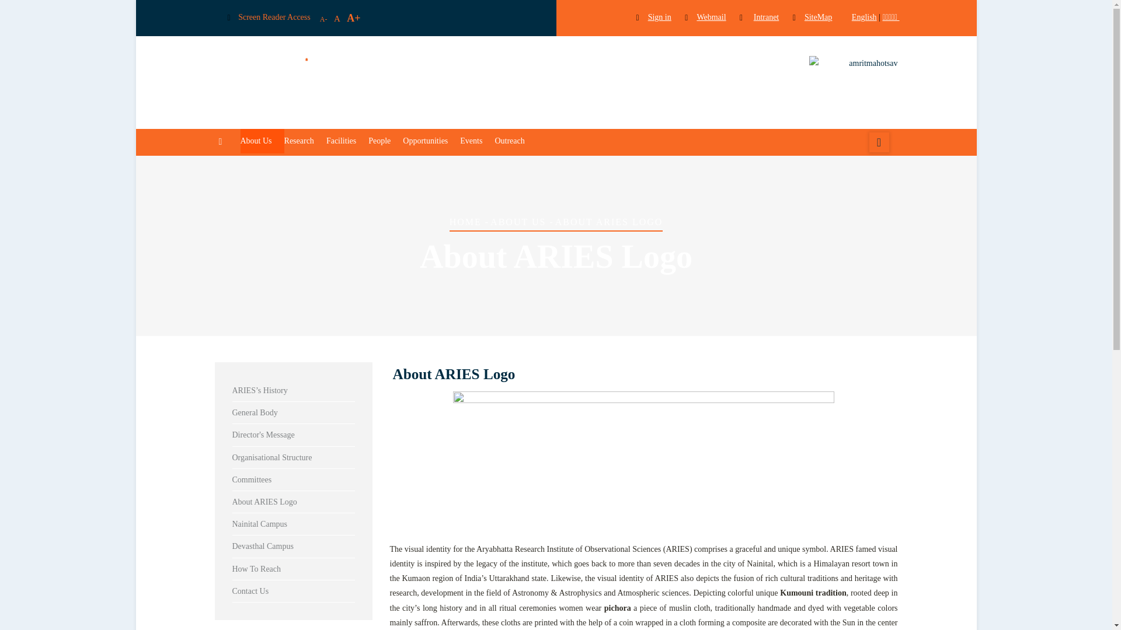 The width and height of the screenshot is (1121, 630). I want to click on Research, so click(305, 141).